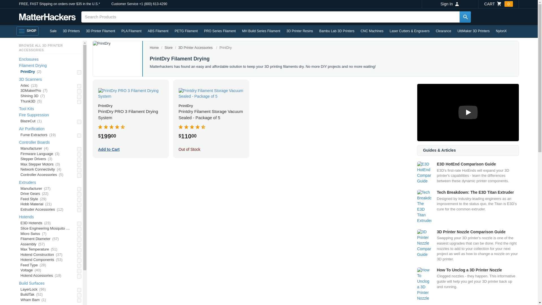 The image size is (542, 305). What do you see at coordinates (468, 173) in the screenshot?
I see `E3D HotEnd Comparison Guide` at bounding box center [468, 173].